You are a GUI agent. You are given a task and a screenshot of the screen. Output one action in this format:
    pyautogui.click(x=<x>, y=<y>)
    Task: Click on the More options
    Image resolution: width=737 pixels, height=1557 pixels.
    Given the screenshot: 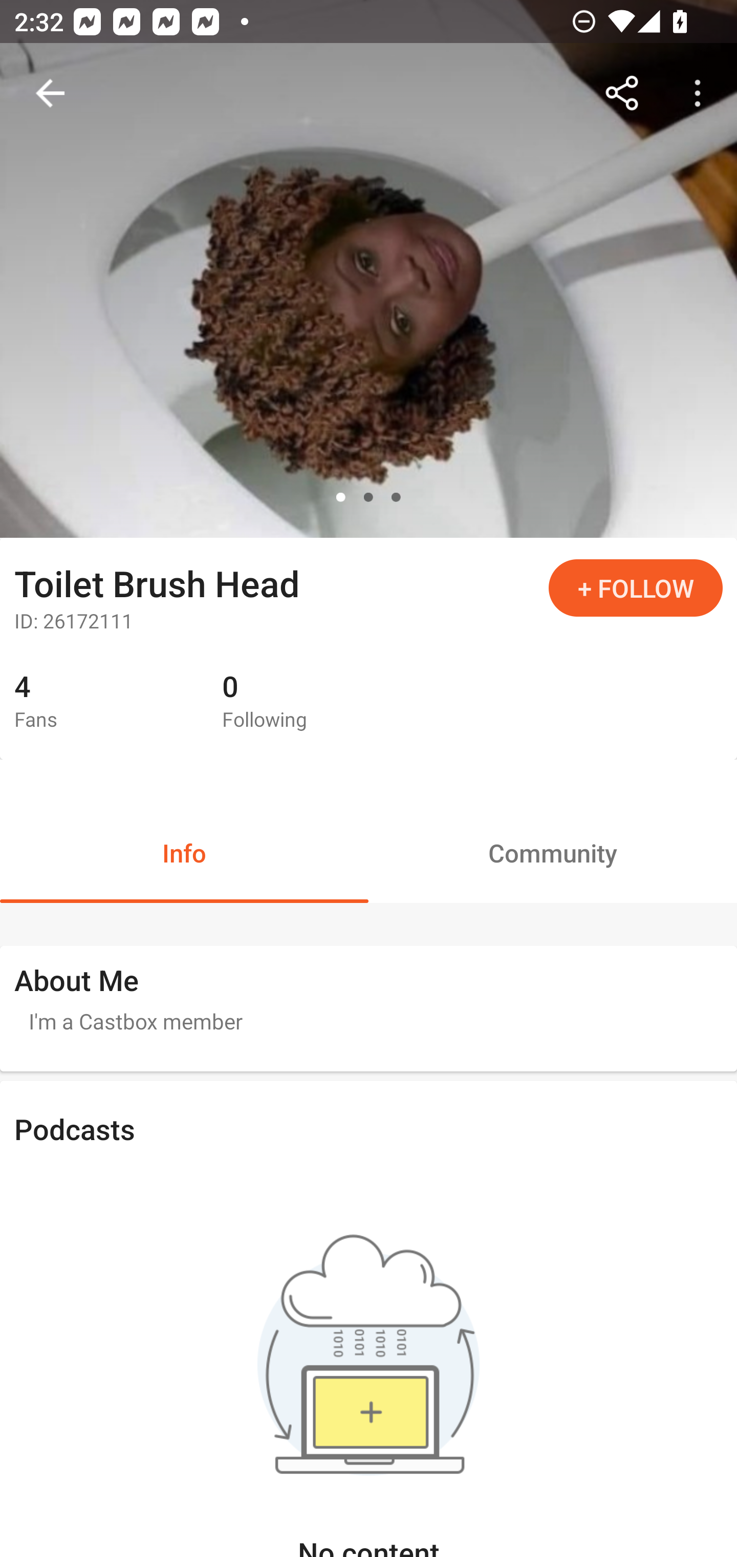 What is the action you would take?
    pyautogui.click(x=701, y=93)
    